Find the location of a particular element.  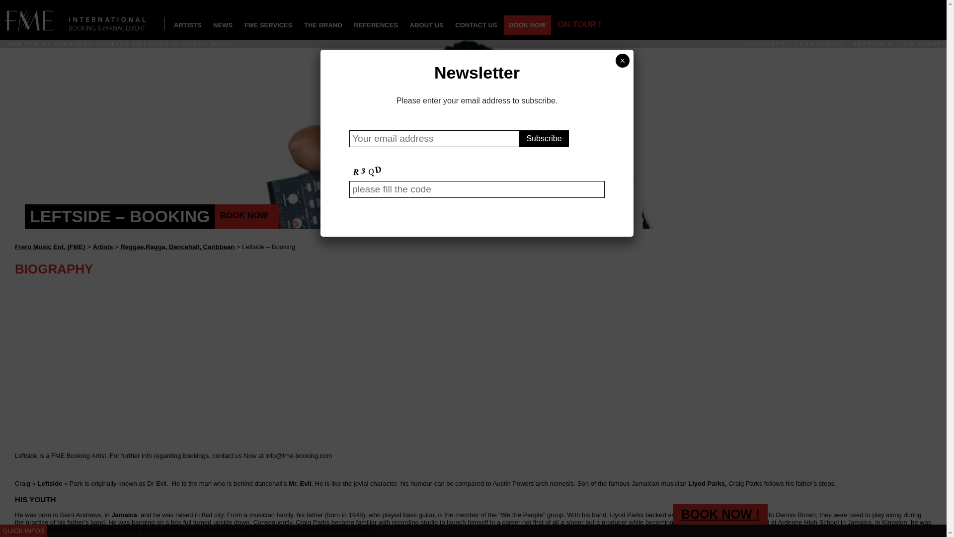

BOOK NOW ! is located at coordinates (720, 514).